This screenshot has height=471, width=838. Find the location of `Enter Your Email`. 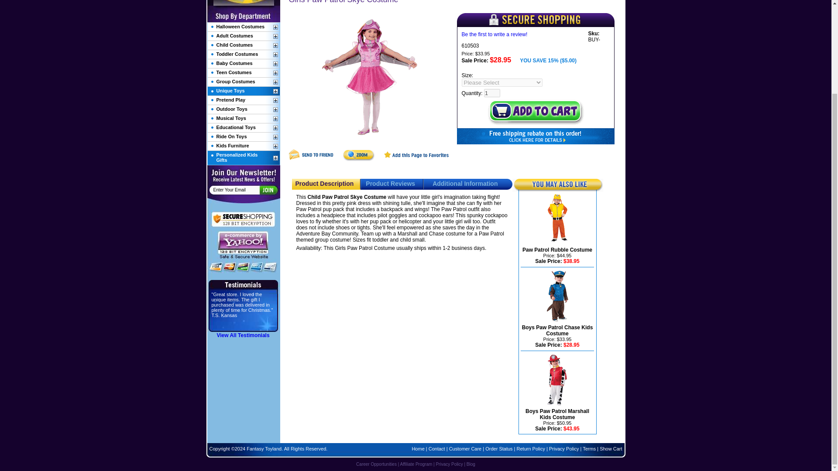

Enter Your Email is located at coordinates (236, 189).